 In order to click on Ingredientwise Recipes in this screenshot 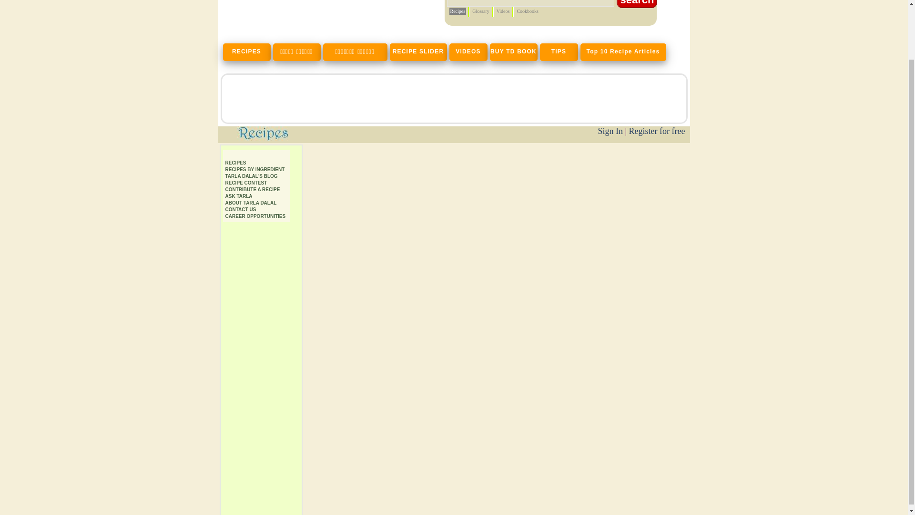, I will do `click(254, 169)`.